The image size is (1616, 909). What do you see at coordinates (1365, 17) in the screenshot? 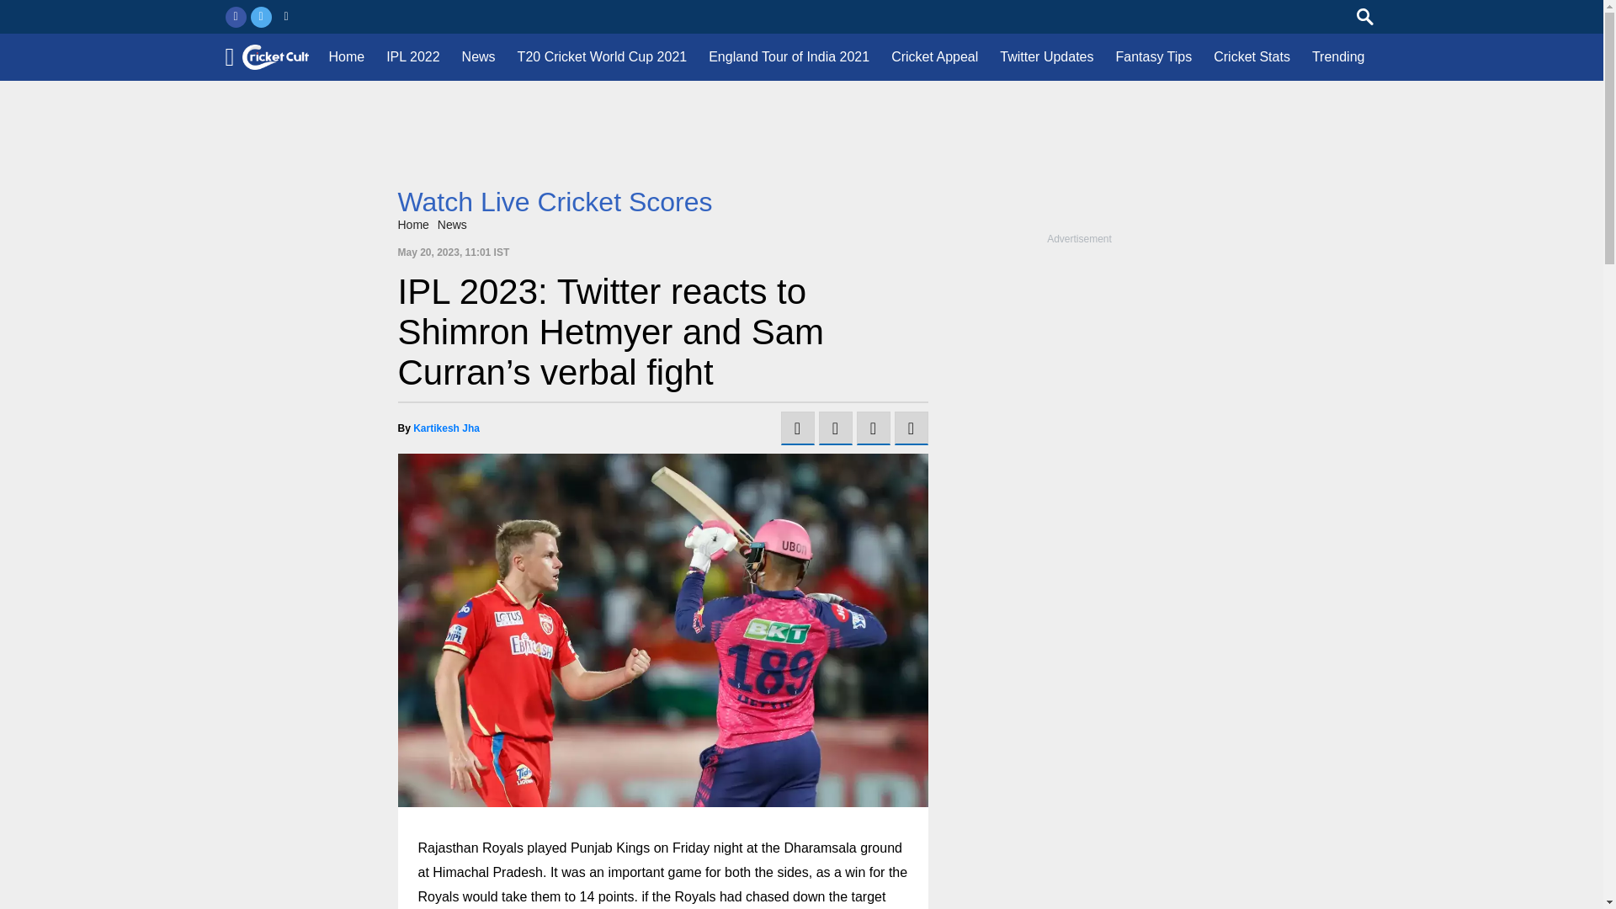
I see `Rechercher` at bounding box center [1365, 17].